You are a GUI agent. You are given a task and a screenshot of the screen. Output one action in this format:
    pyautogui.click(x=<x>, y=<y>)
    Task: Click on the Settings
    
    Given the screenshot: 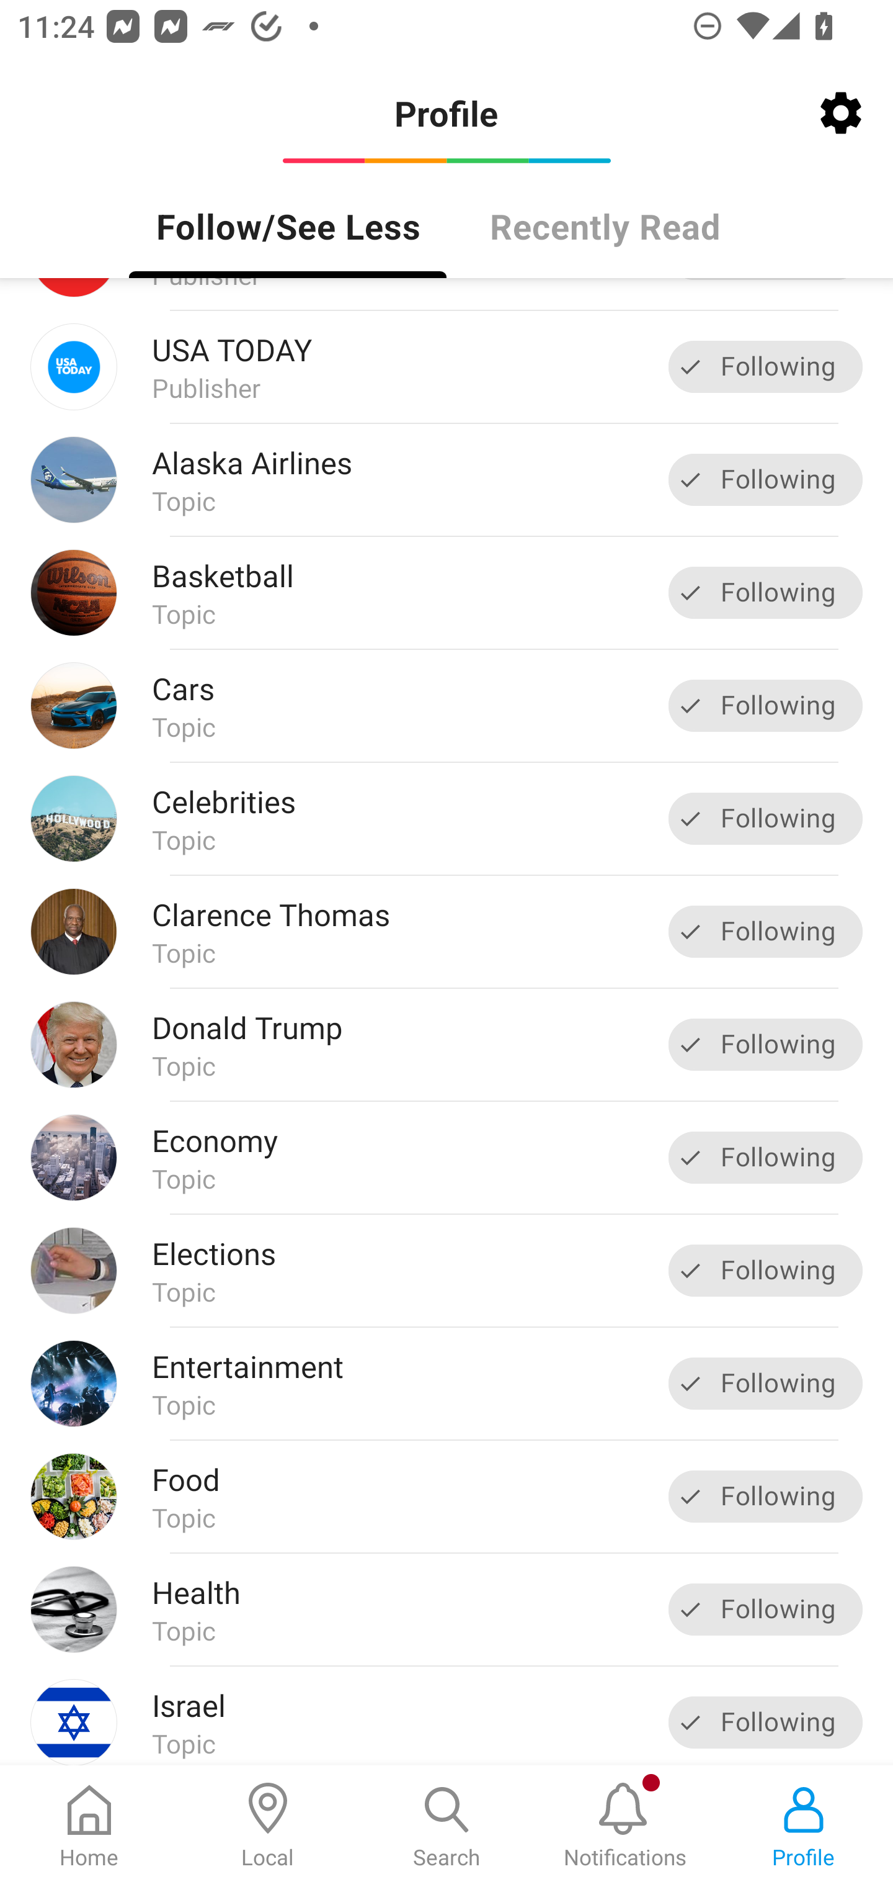 What is the action you would take?
    pyautogui.click(x=841, y=113)
    